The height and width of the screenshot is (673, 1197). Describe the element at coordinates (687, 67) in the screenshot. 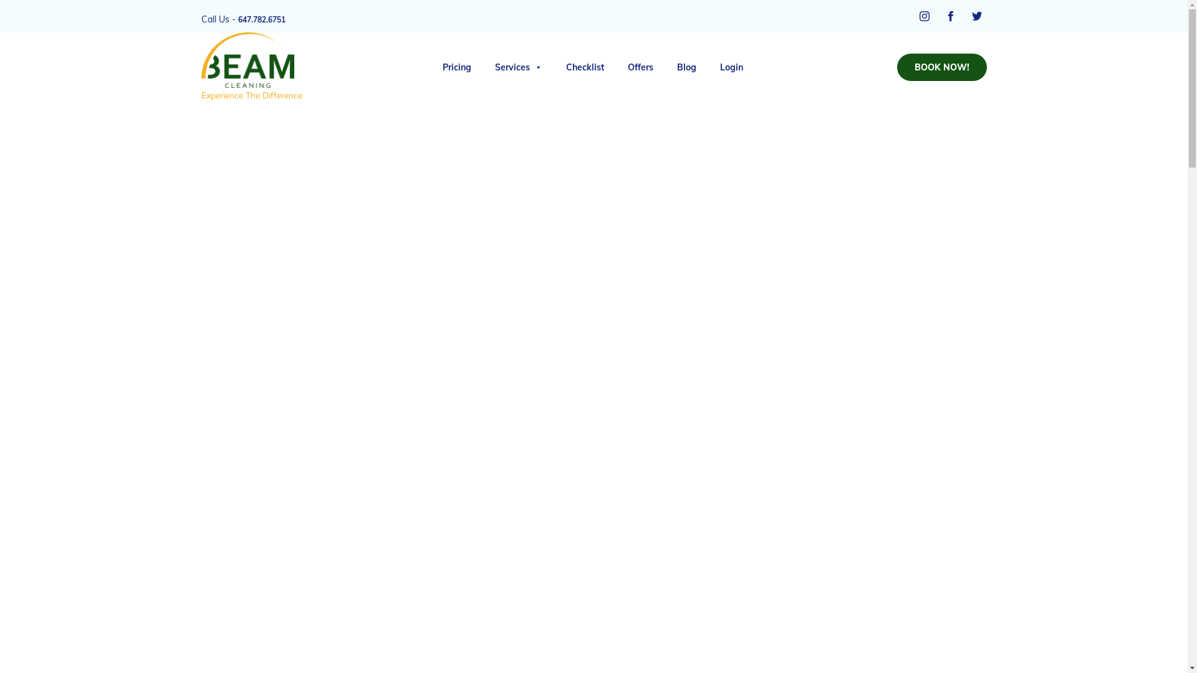

I see `Blog` at that location.